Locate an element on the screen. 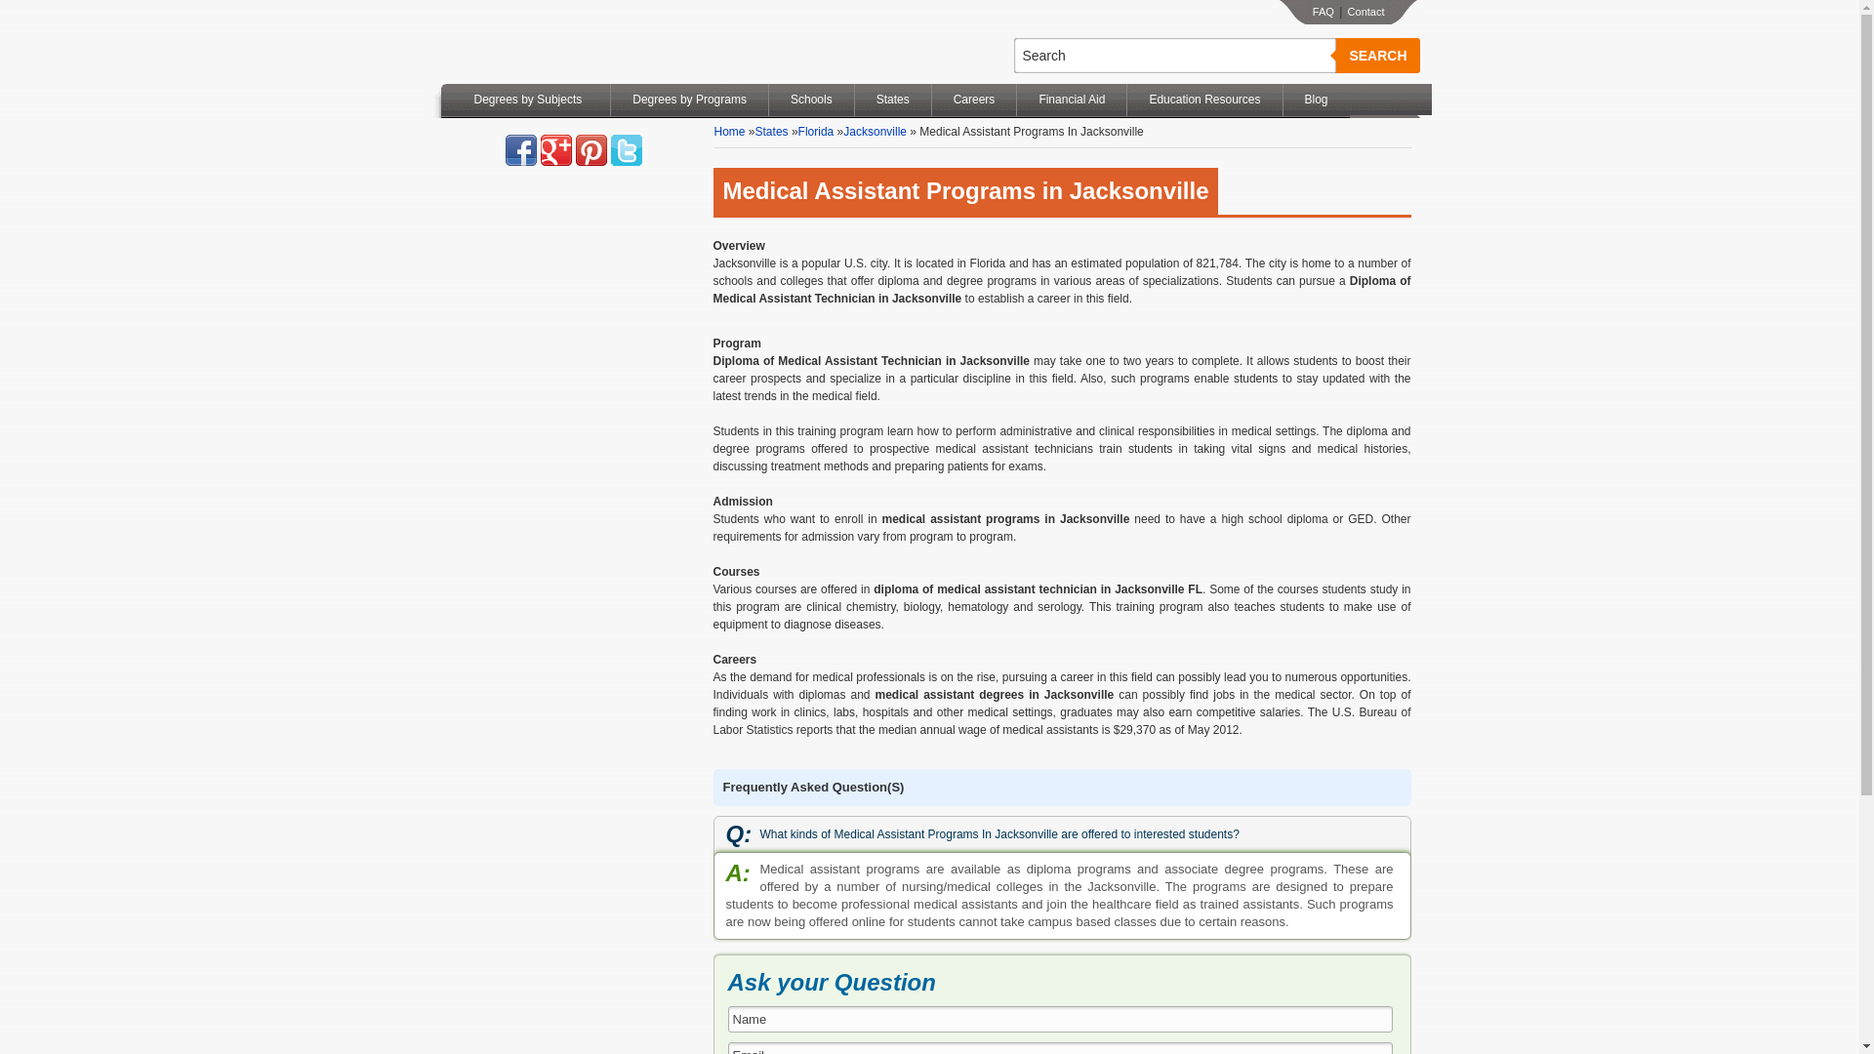  Online Education Programs is located at coordinates (545, 42).